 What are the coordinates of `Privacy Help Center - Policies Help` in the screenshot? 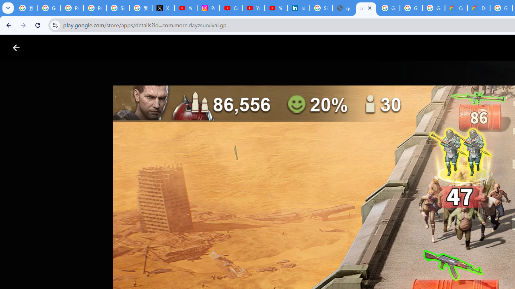 It's located at (72, 8).